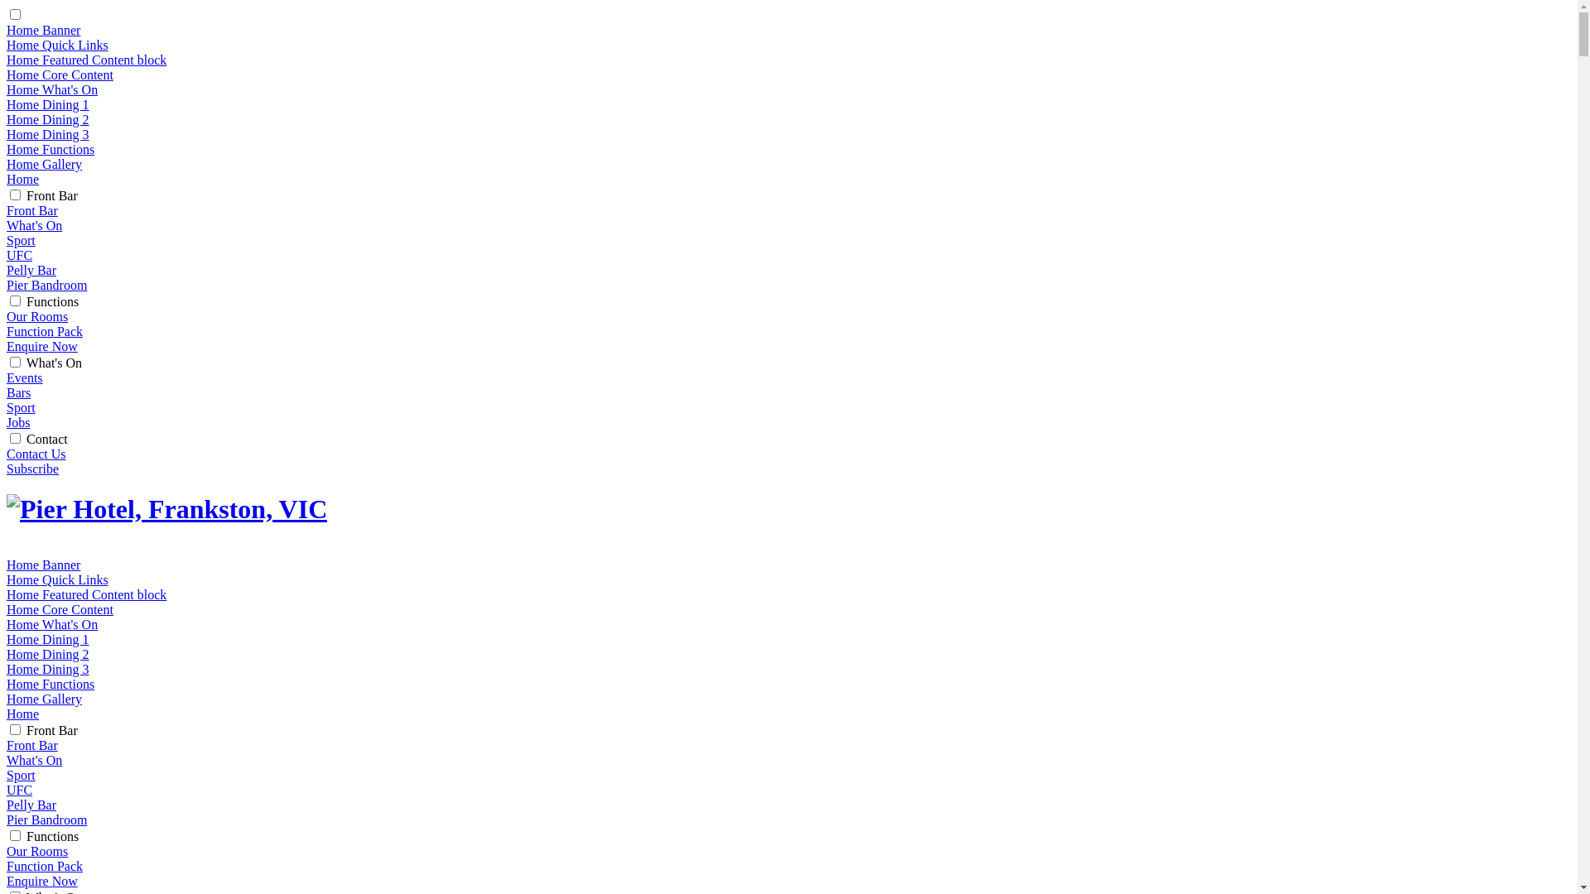  Describe the element at coordinates (58, 45) in the screenshot. I see `Home Quick Links` at that location.